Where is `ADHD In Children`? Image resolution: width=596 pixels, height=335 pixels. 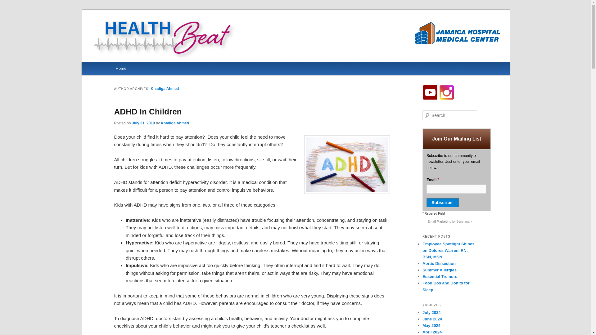 ADHD In Children is located at coordinates (148, 111).